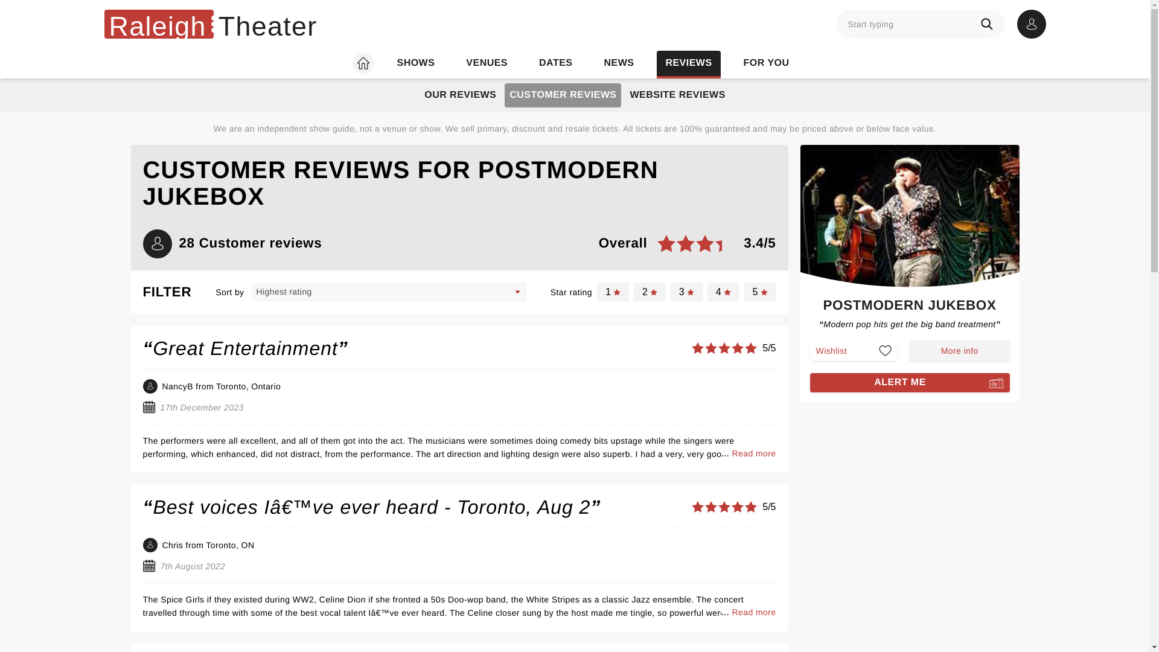  What do you see at coordinates (415, 64) in the screenshot?
I see `ALERT ME` at bounding box center [415, 64].